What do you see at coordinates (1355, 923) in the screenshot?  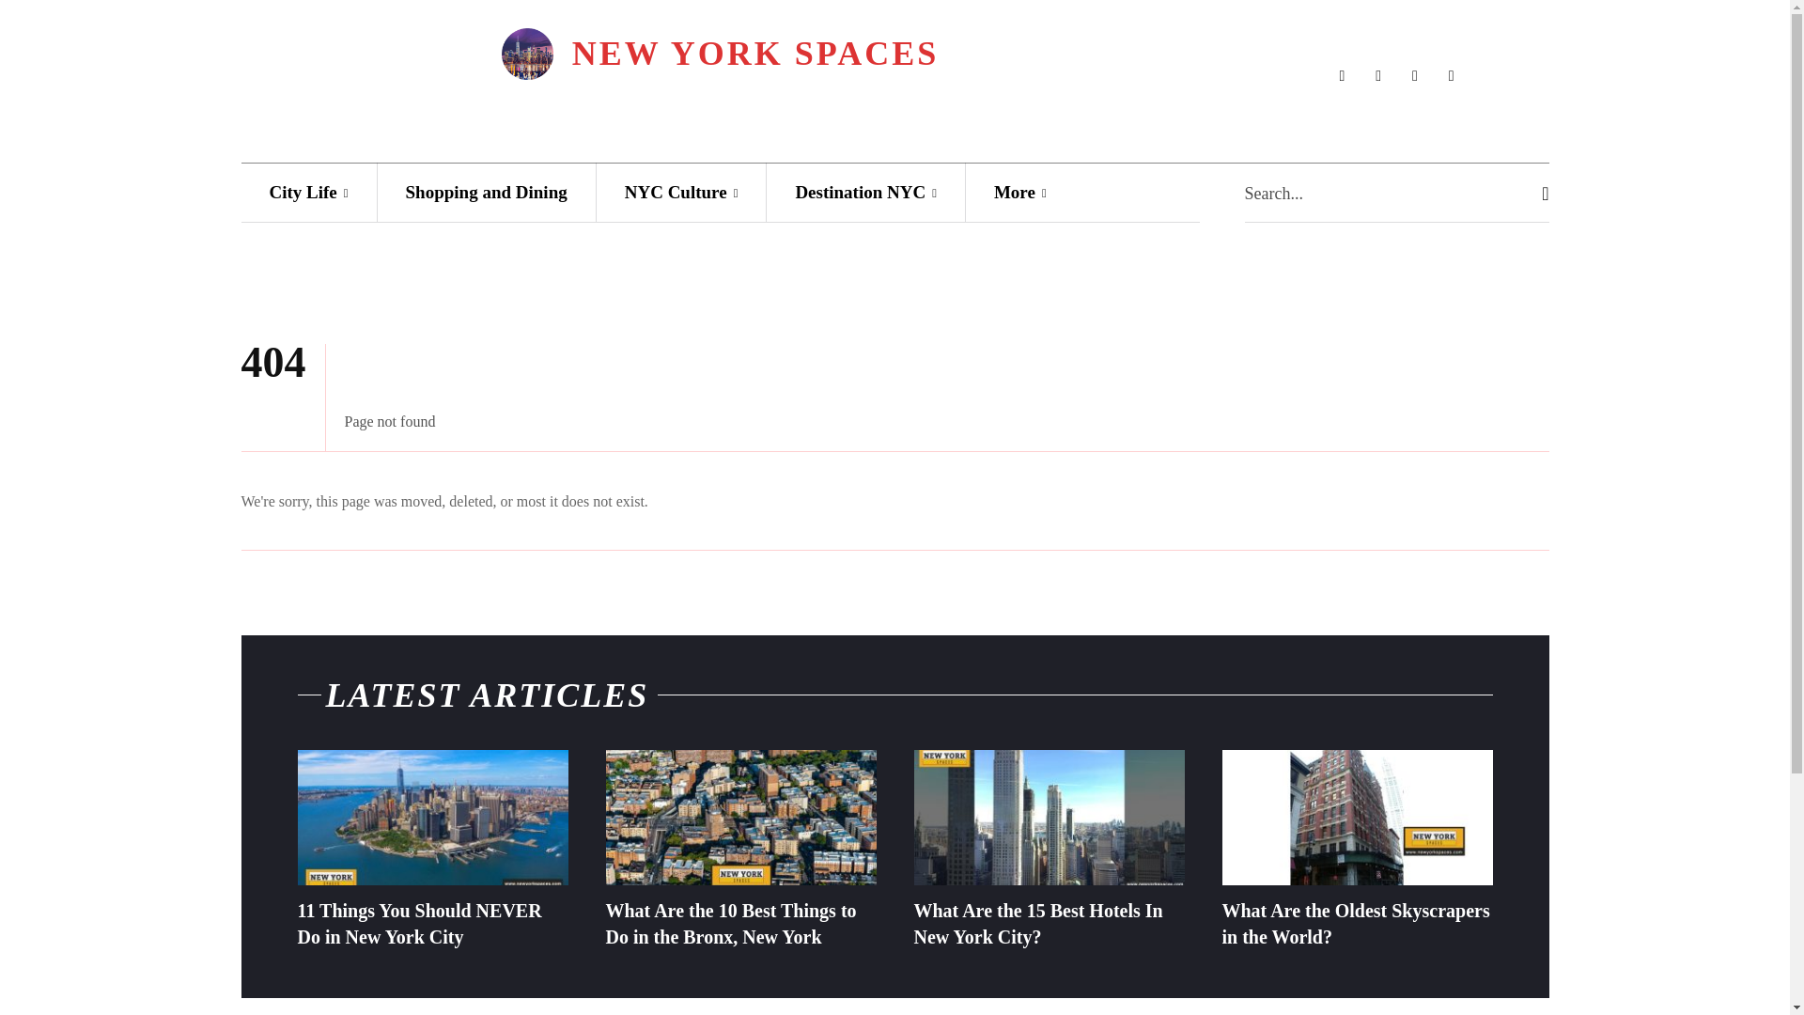 I see `What Are the Oldest Skyscrapers in the World?` at bounding box center [1355, 923].